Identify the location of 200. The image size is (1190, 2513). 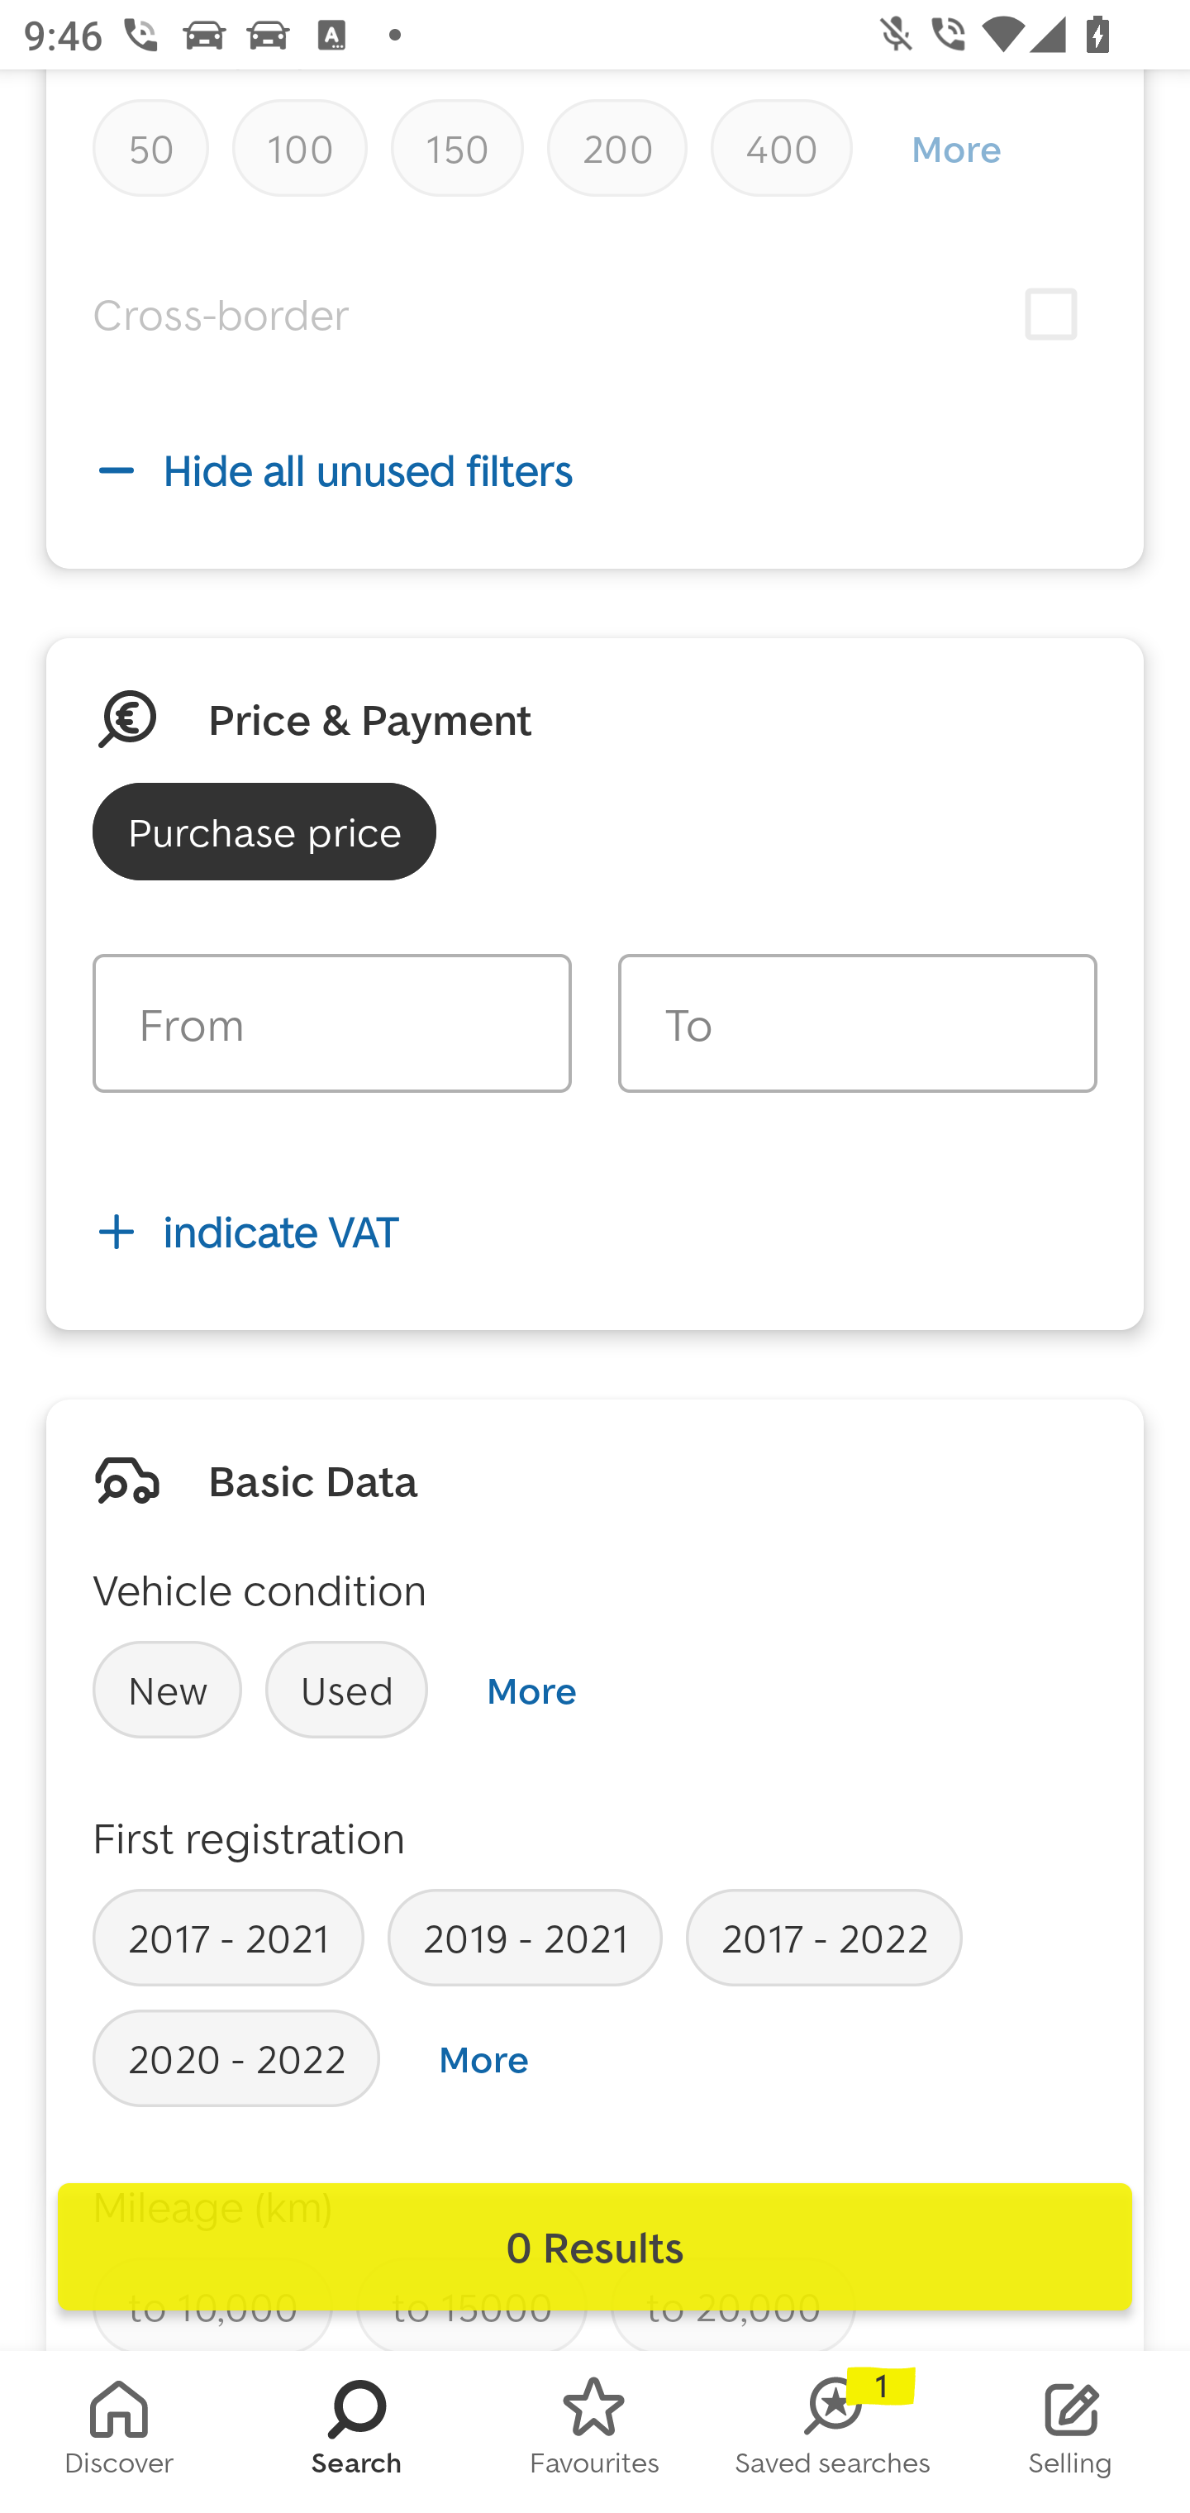
(617, 147).